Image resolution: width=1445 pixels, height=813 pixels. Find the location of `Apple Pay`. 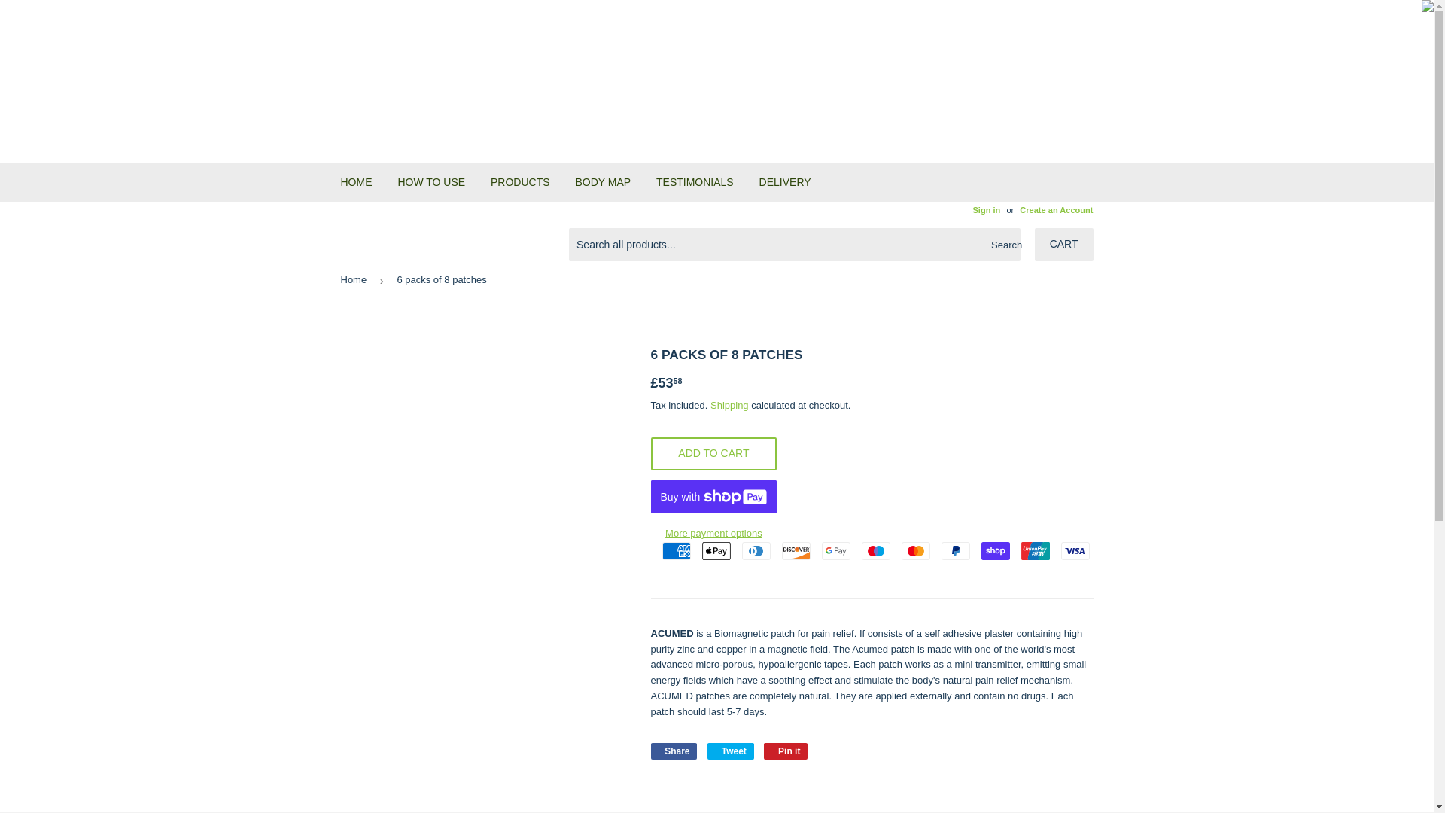

Apple Pay is located at coordinates (715, 551).